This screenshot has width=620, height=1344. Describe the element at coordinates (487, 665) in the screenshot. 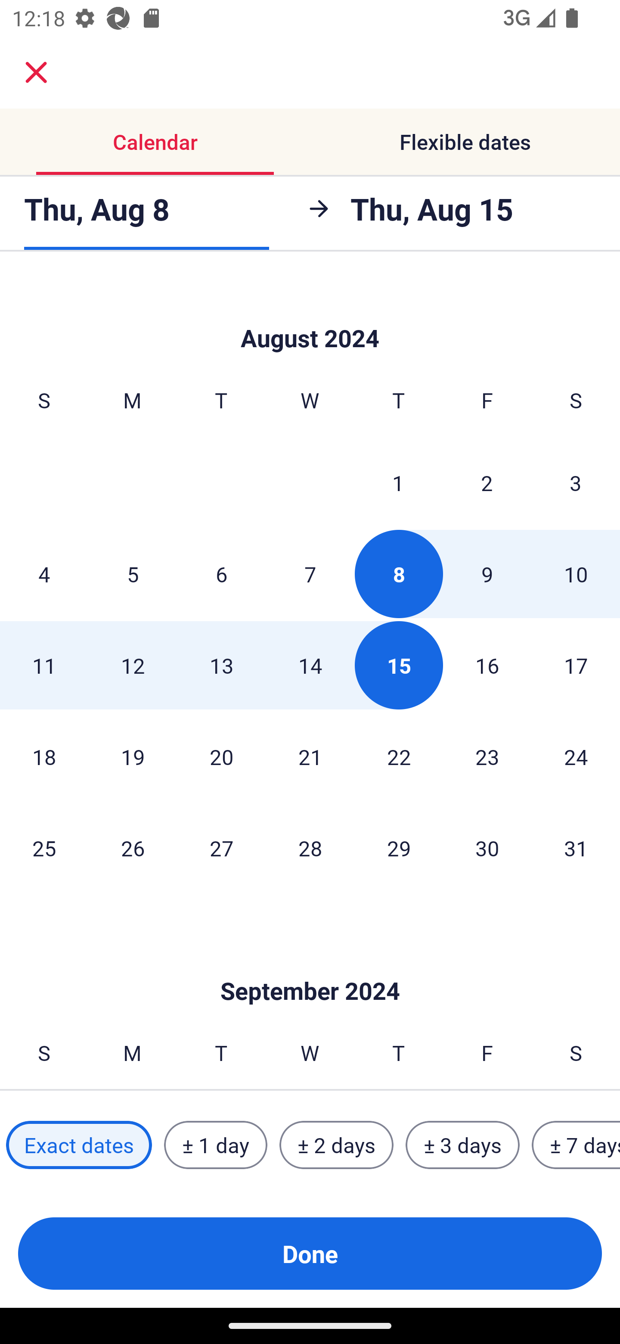

I see `16 Friday, August 16, 2024` at that location.